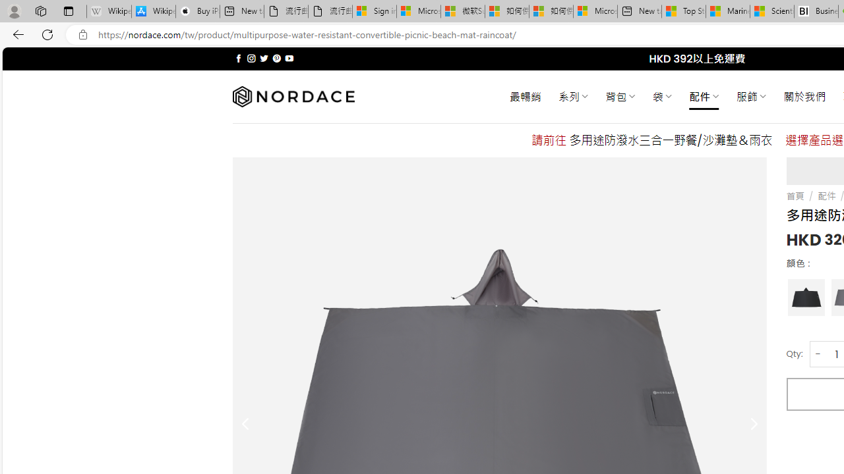 The width and height of the screenshot is (844, 474). Describe the element at coordinates (683, 12) in the screenshot. I see `Top Stories - MSN` at that location.